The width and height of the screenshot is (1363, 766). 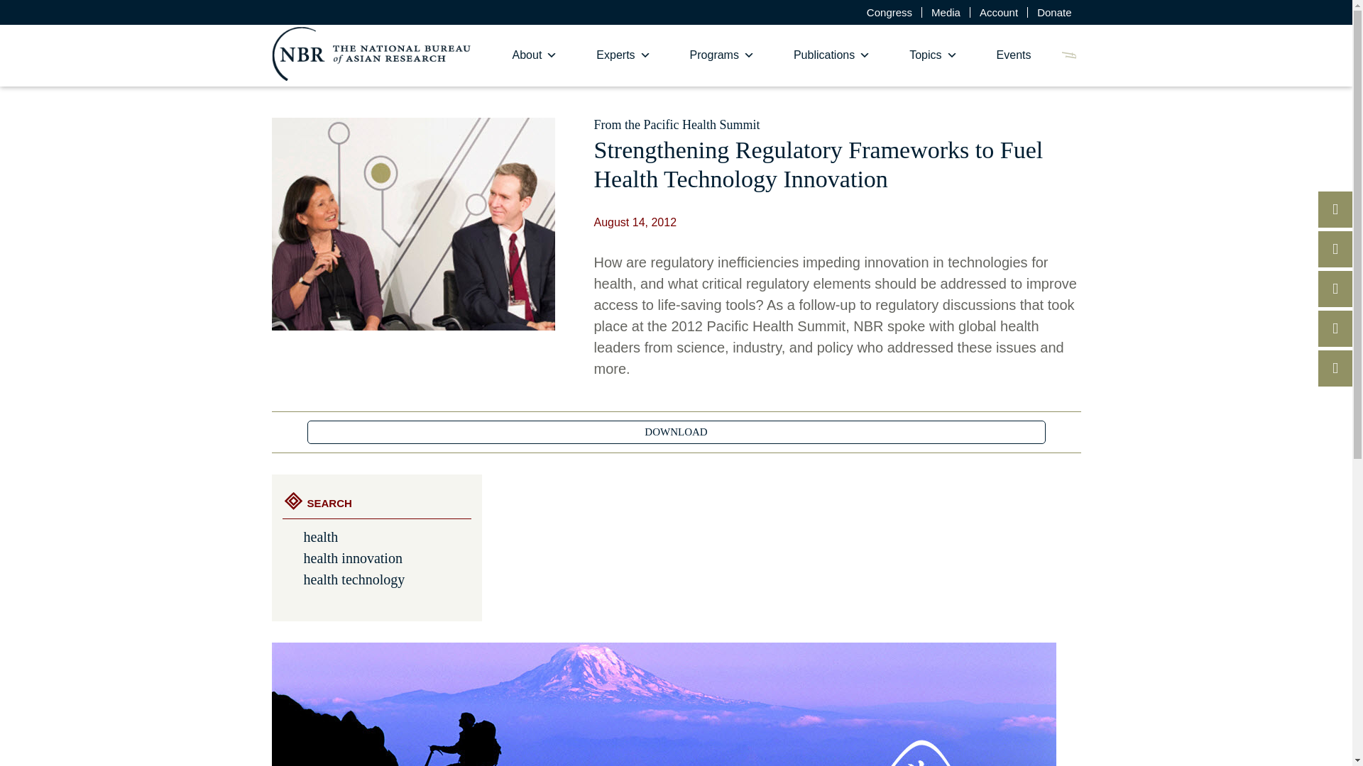 I want to click on About, so click(x=535, y=55).